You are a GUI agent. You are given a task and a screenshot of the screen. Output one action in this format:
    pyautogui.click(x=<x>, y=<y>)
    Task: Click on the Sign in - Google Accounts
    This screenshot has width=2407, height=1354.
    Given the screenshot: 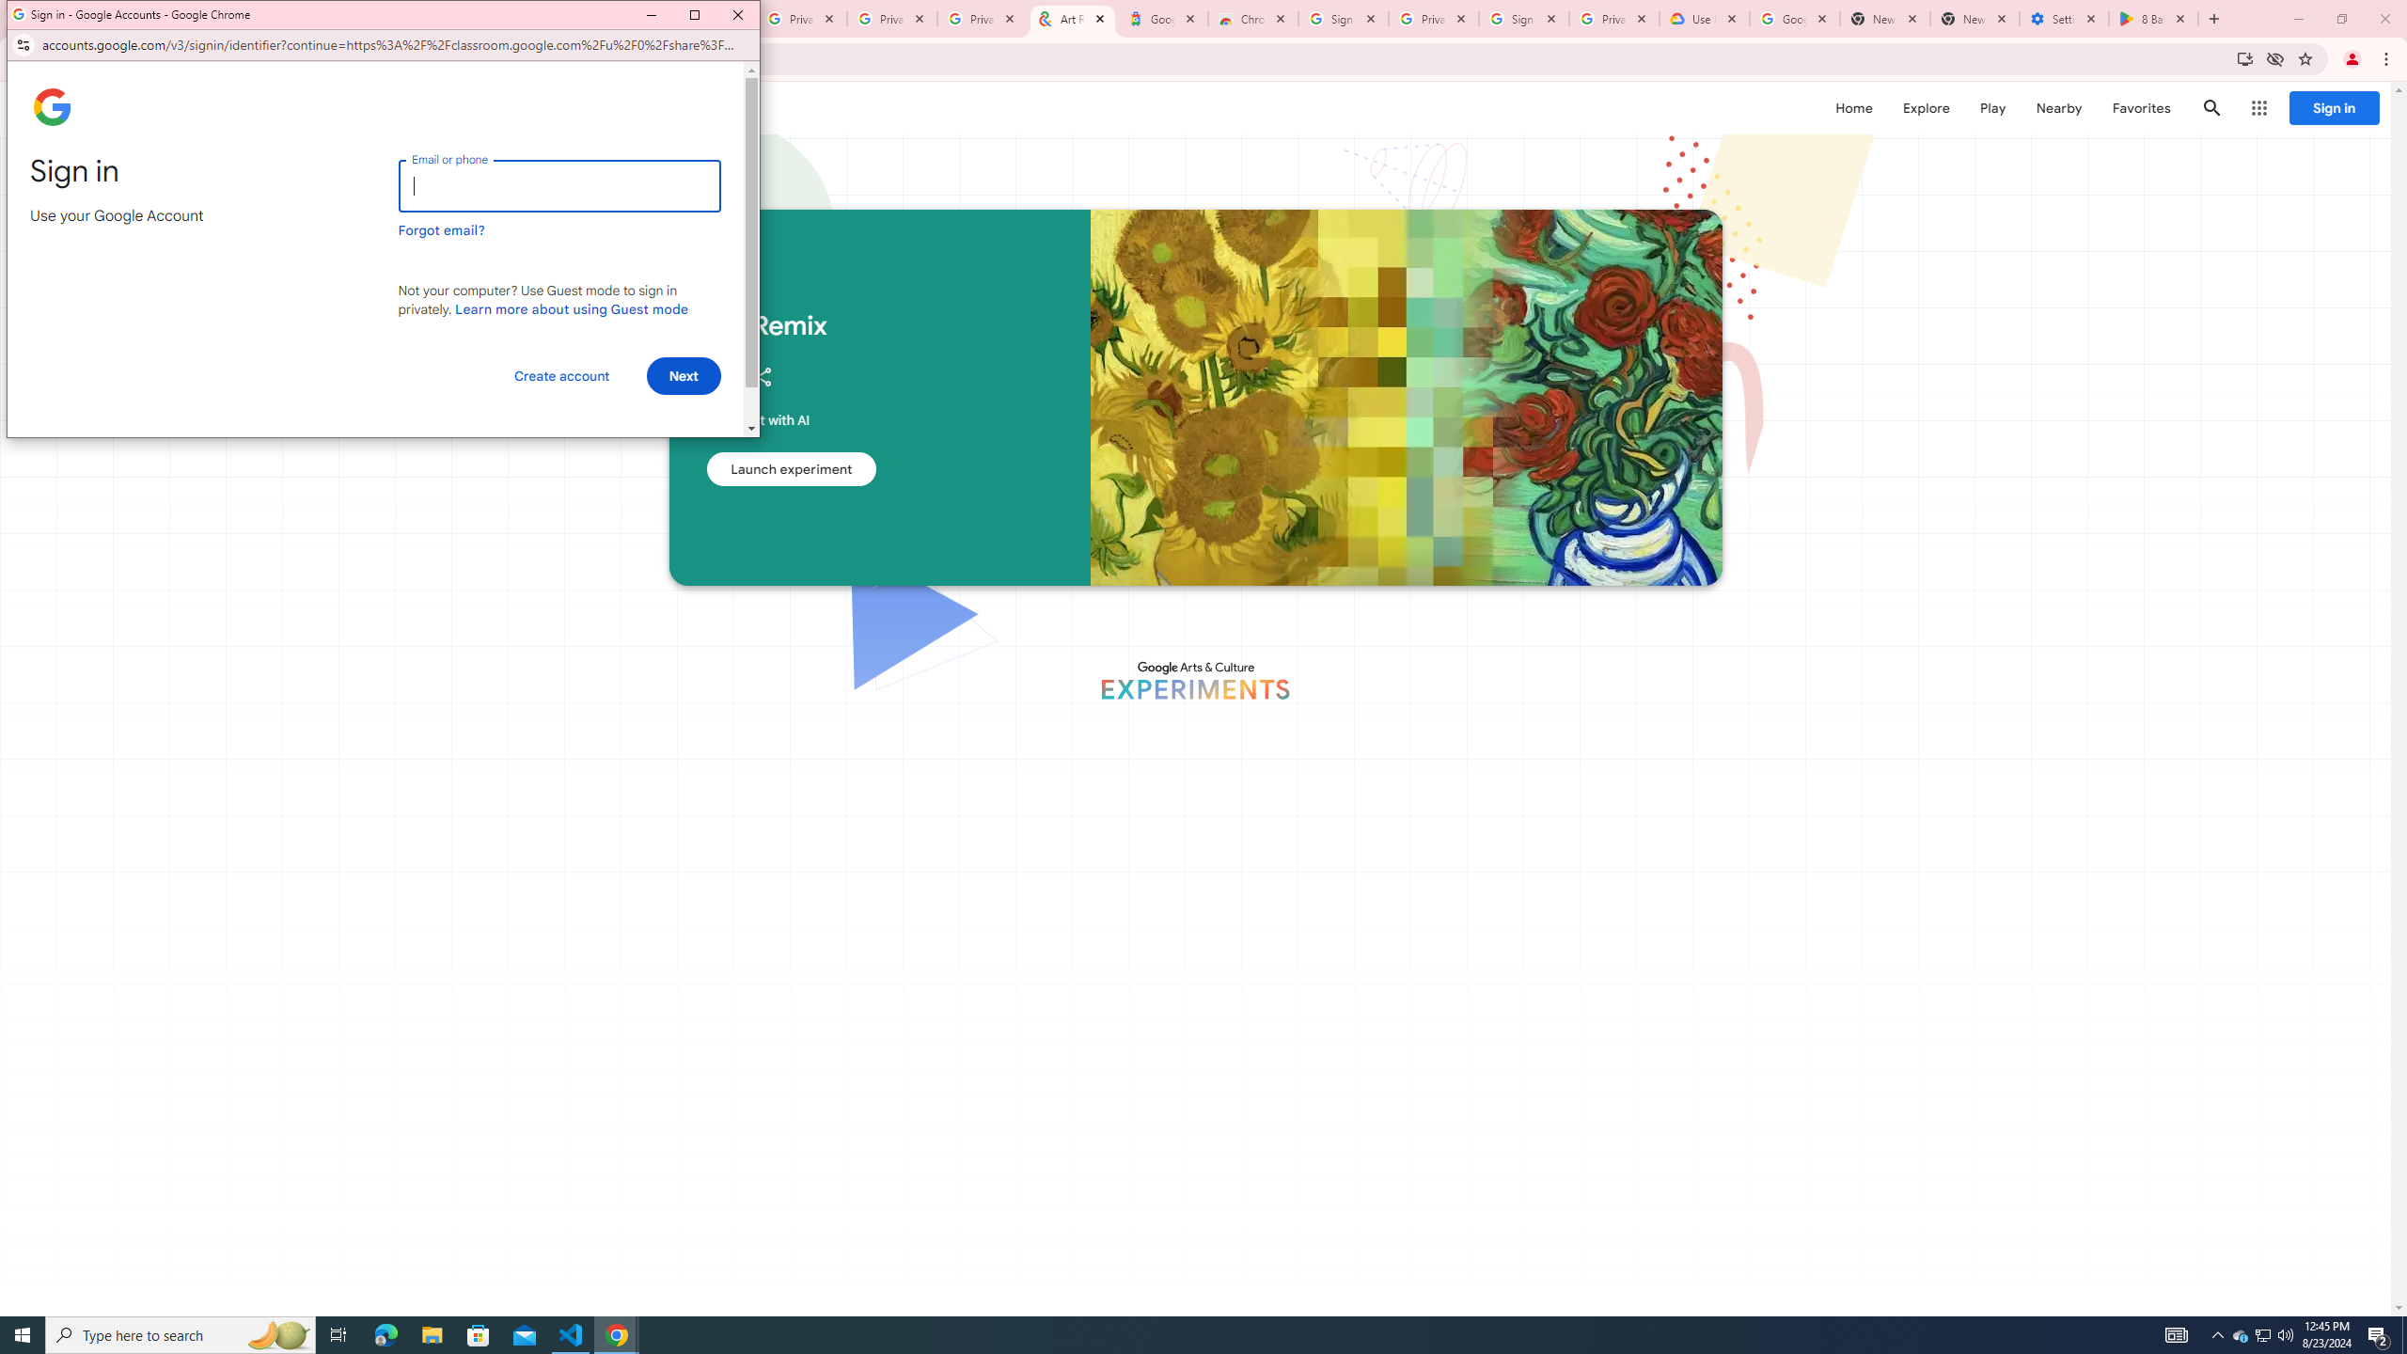 What is the action you would take?
    pyautogui.click(x=442, y=229)
    